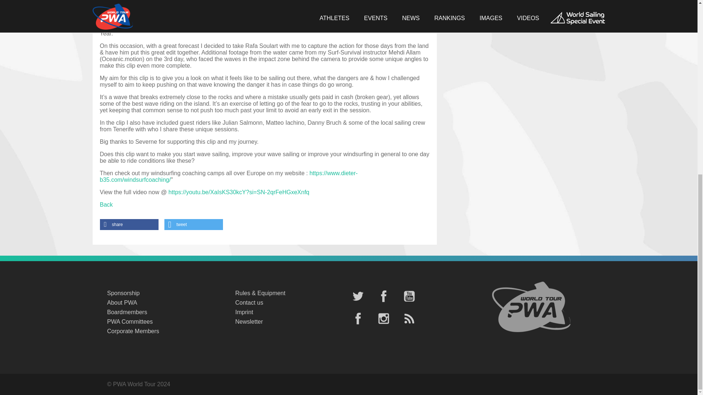 This screenshot has width=703, height=395. Describe the element at coordinates (358, 297) in the screenshot. I see `Follow PWA on Twitter` at that location.